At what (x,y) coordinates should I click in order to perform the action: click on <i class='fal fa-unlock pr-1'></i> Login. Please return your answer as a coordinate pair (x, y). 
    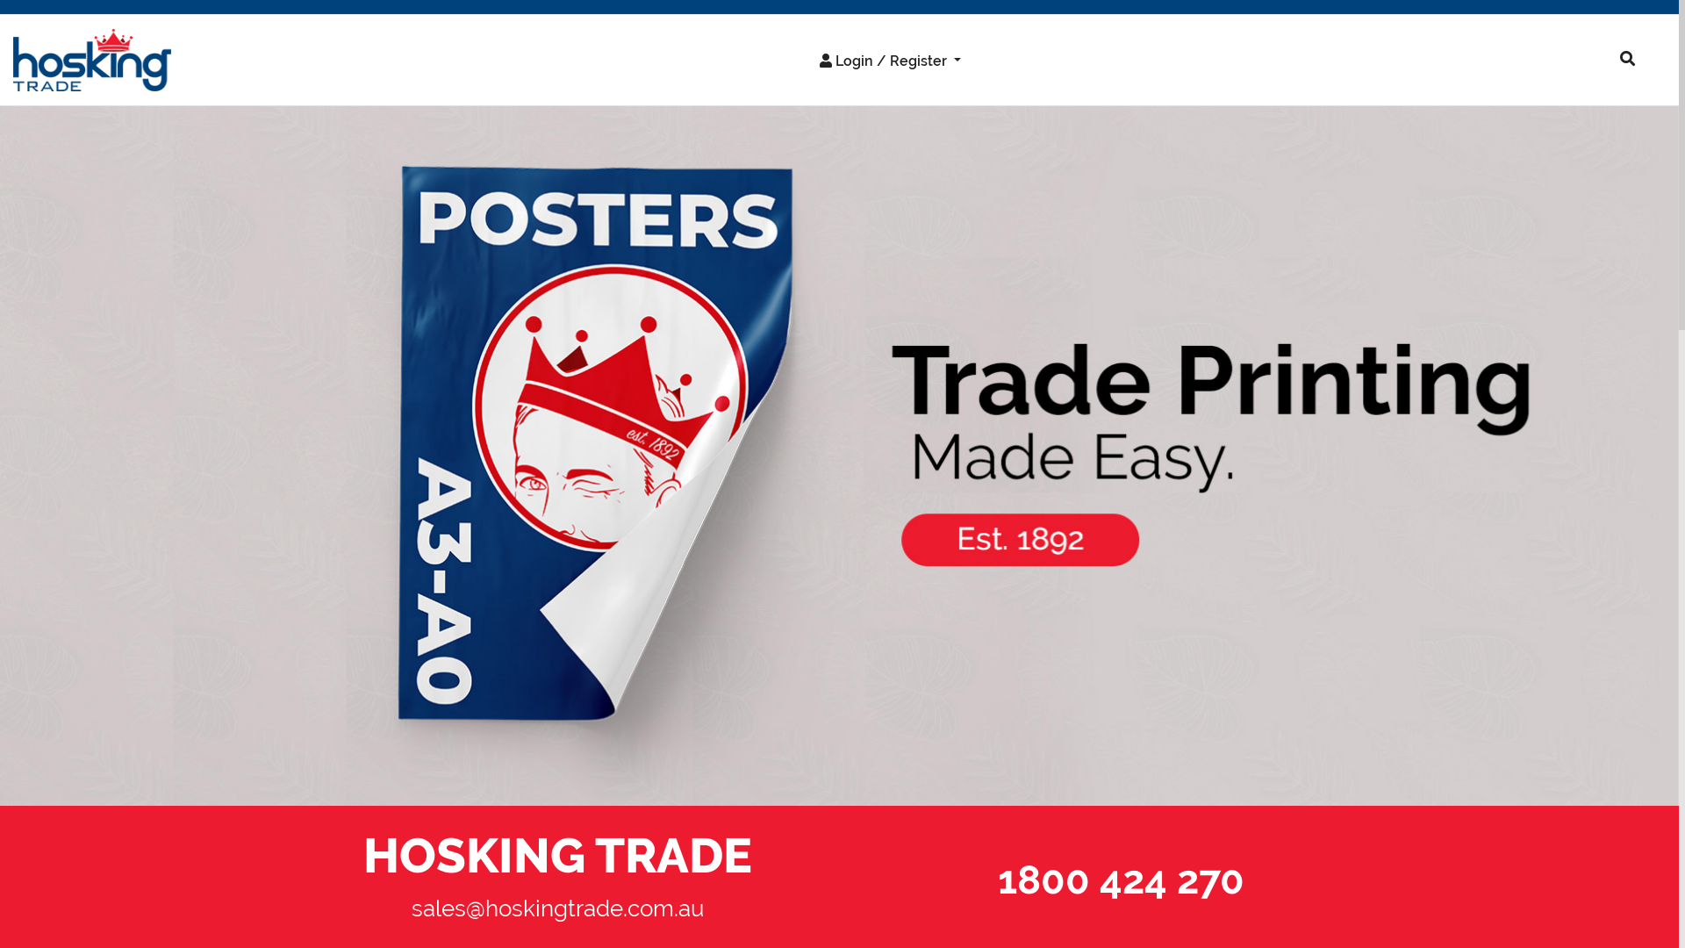
    Looking at the image, I should click on (864, 98).